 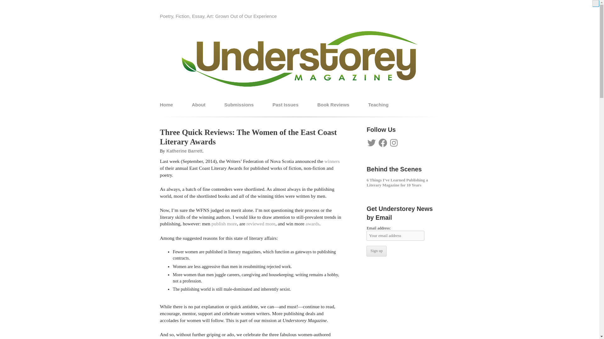 What do you see at coordinates (312, 223) in the screenshot?
I see `awards` at bounding box center [312, 223].